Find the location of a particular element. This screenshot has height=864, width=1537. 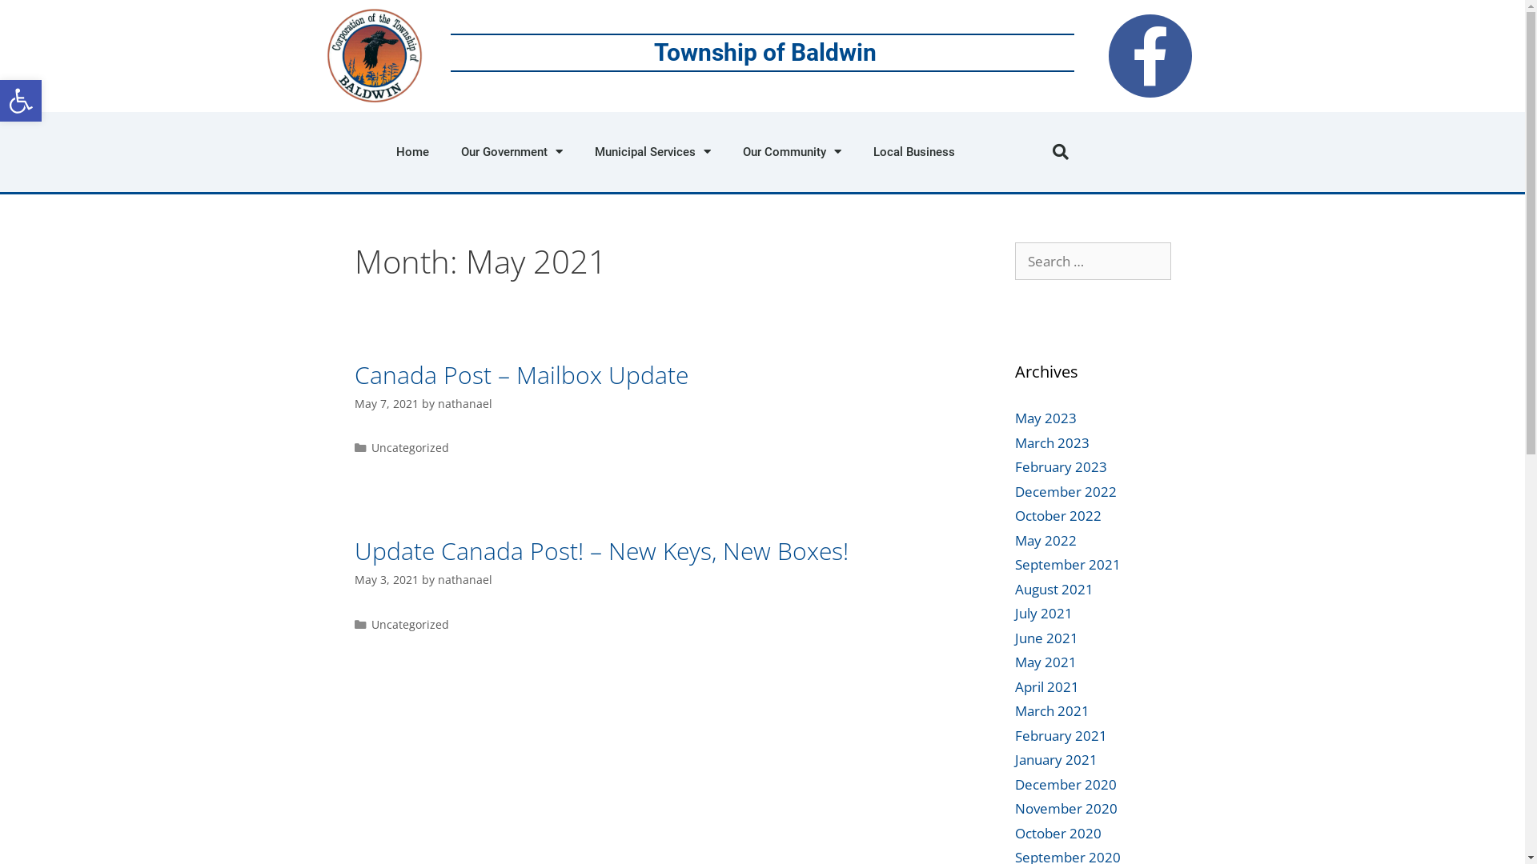

nathanael is located at coordinates (464, 403).